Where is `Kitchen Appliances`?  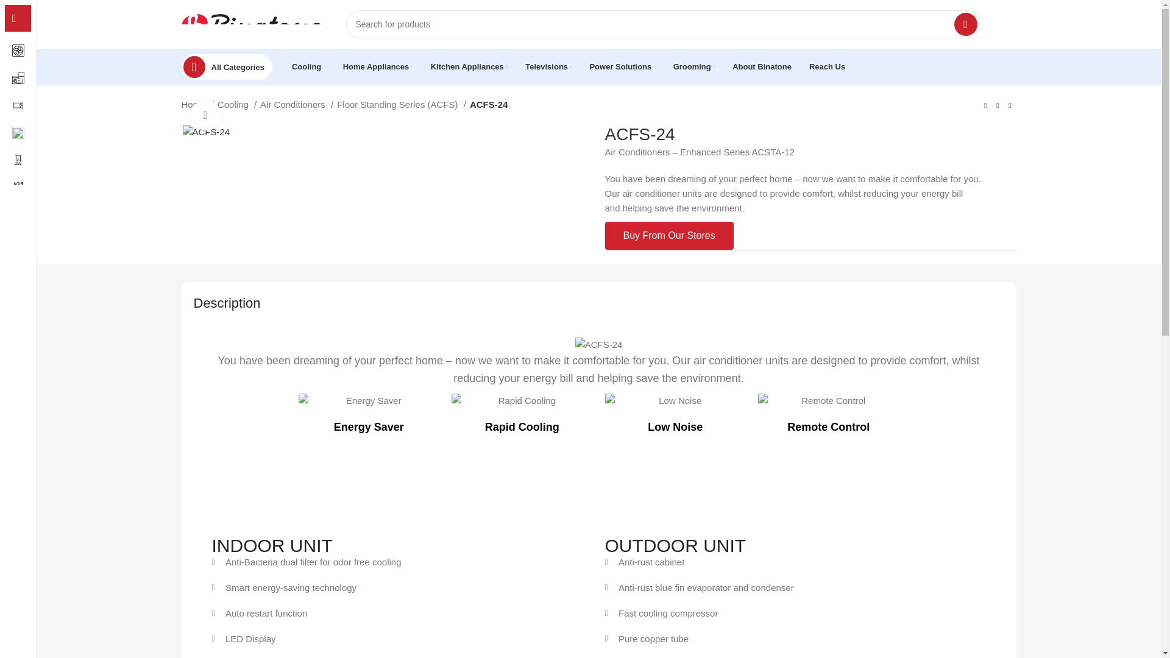 Kitchen Appliances is located at coordinates (469, 66).